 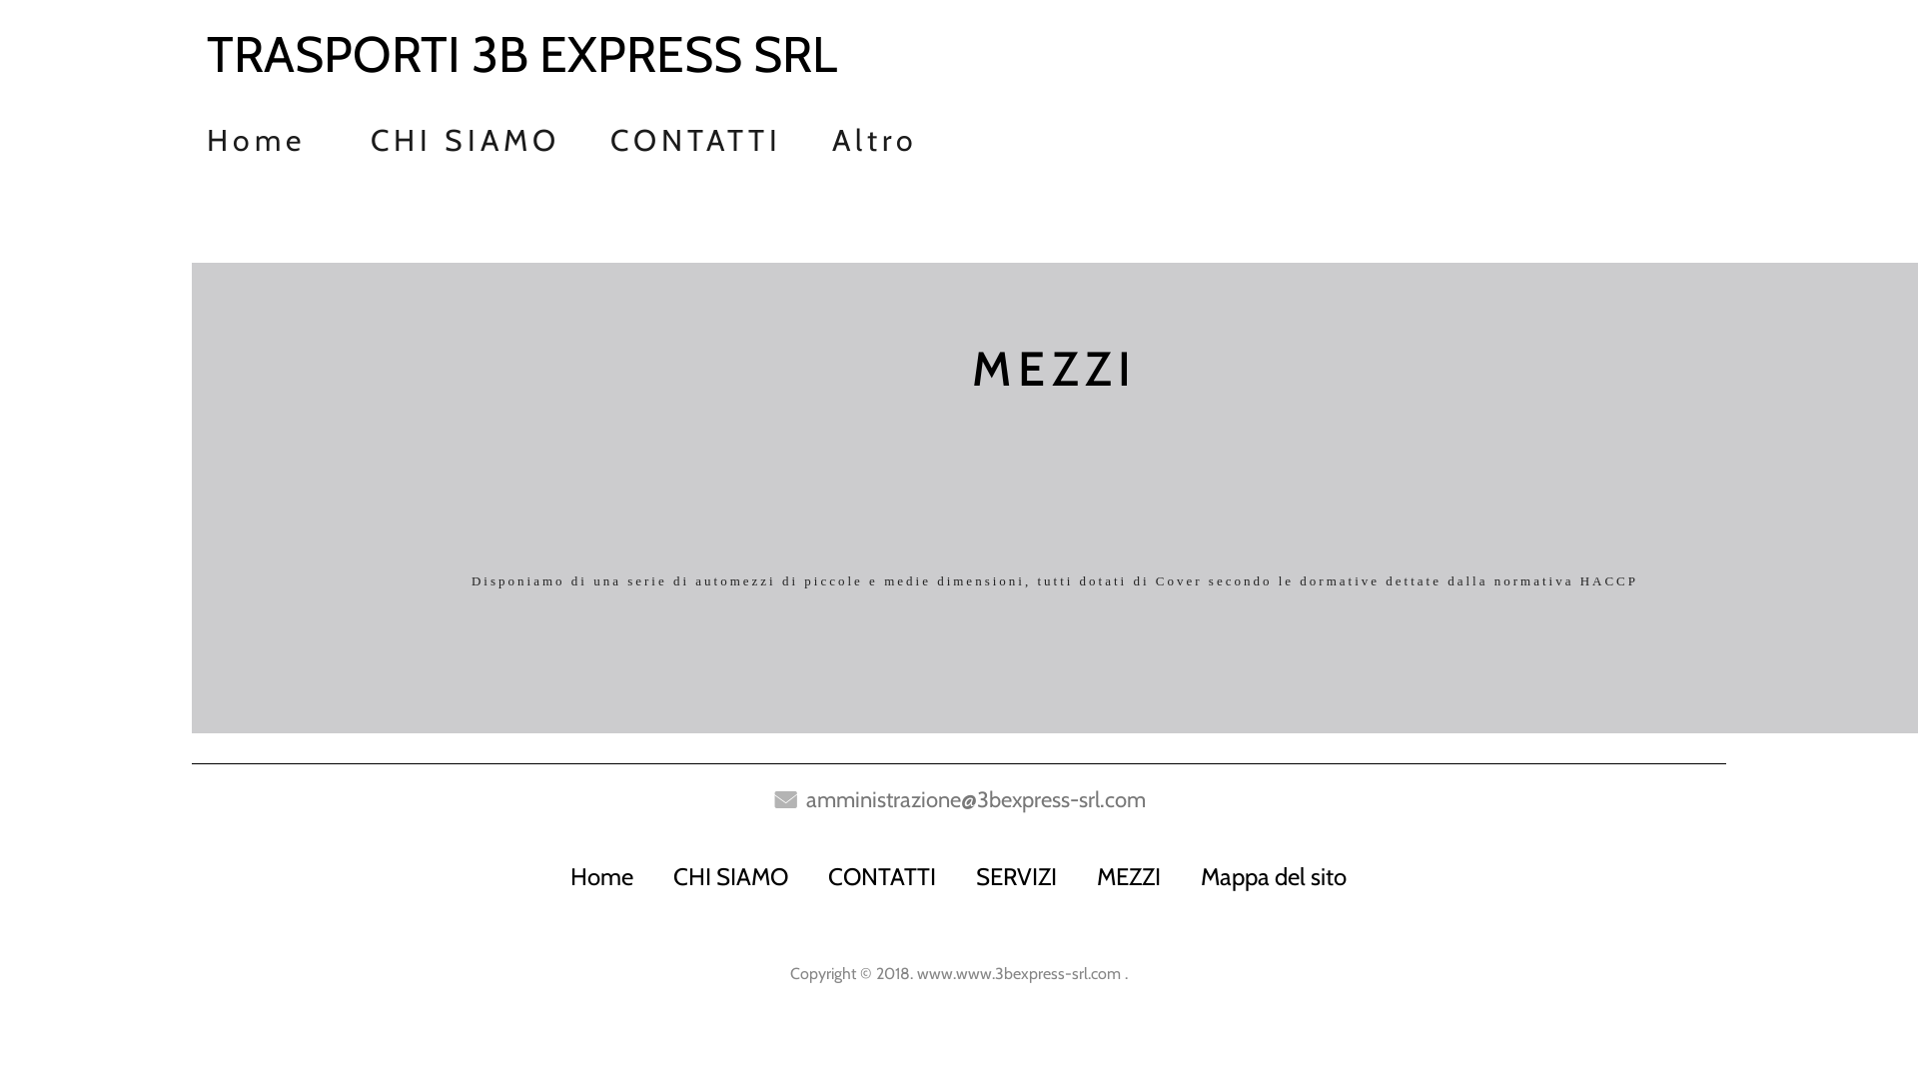 What do you see at coordinates (276, 134) in the screenshot?
I see `Home` at bounding box center [276, 134].